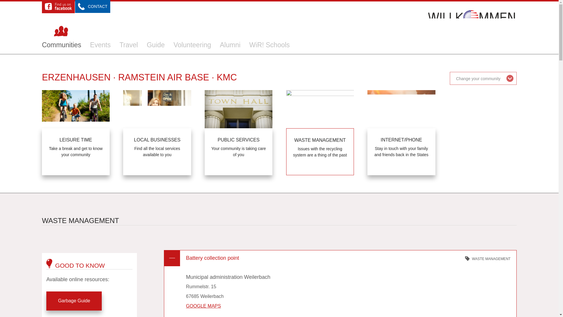  Describe the element at coordinates (100, 45) in the screenshot. I see `Events` at that location.